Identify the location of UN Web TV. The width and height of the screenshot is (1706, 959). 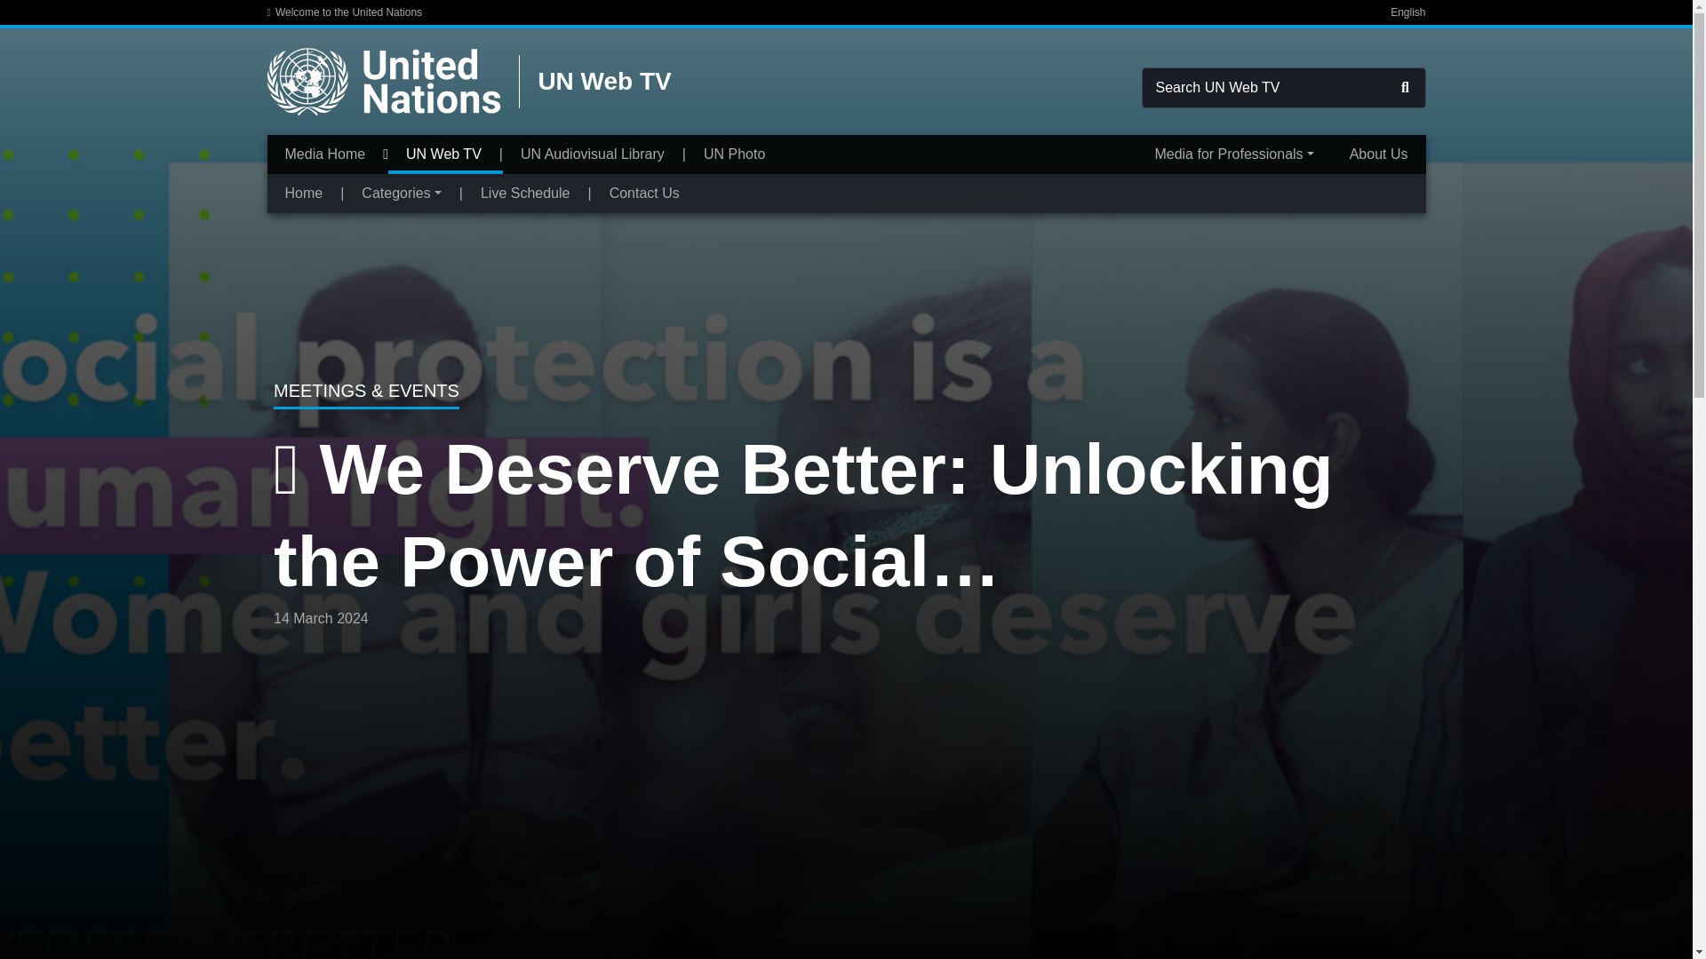
(442, 155).